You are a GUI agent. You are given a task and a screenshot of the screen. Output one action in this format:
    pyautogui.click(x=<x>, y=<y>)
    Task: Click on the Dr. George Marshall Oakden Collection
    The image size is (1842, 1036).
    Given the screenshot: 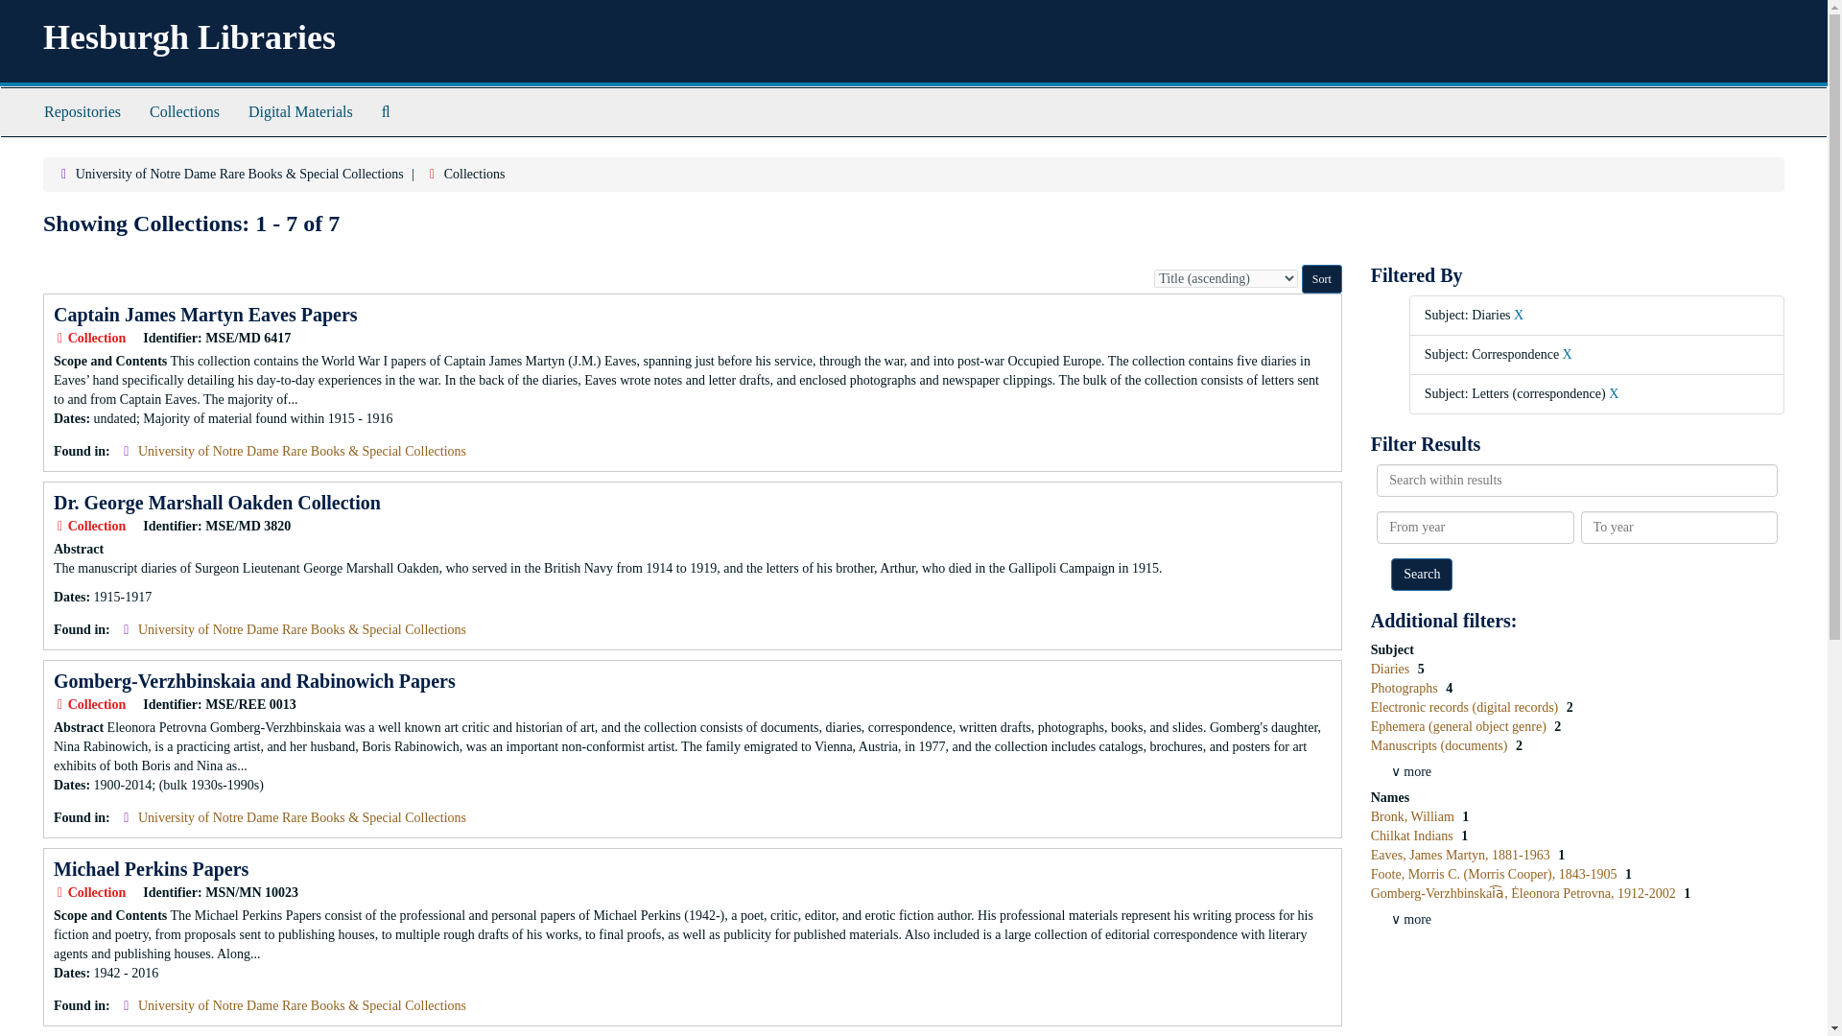 What is the action you would take?
    pyautogui.click(x=217, y=503)
    